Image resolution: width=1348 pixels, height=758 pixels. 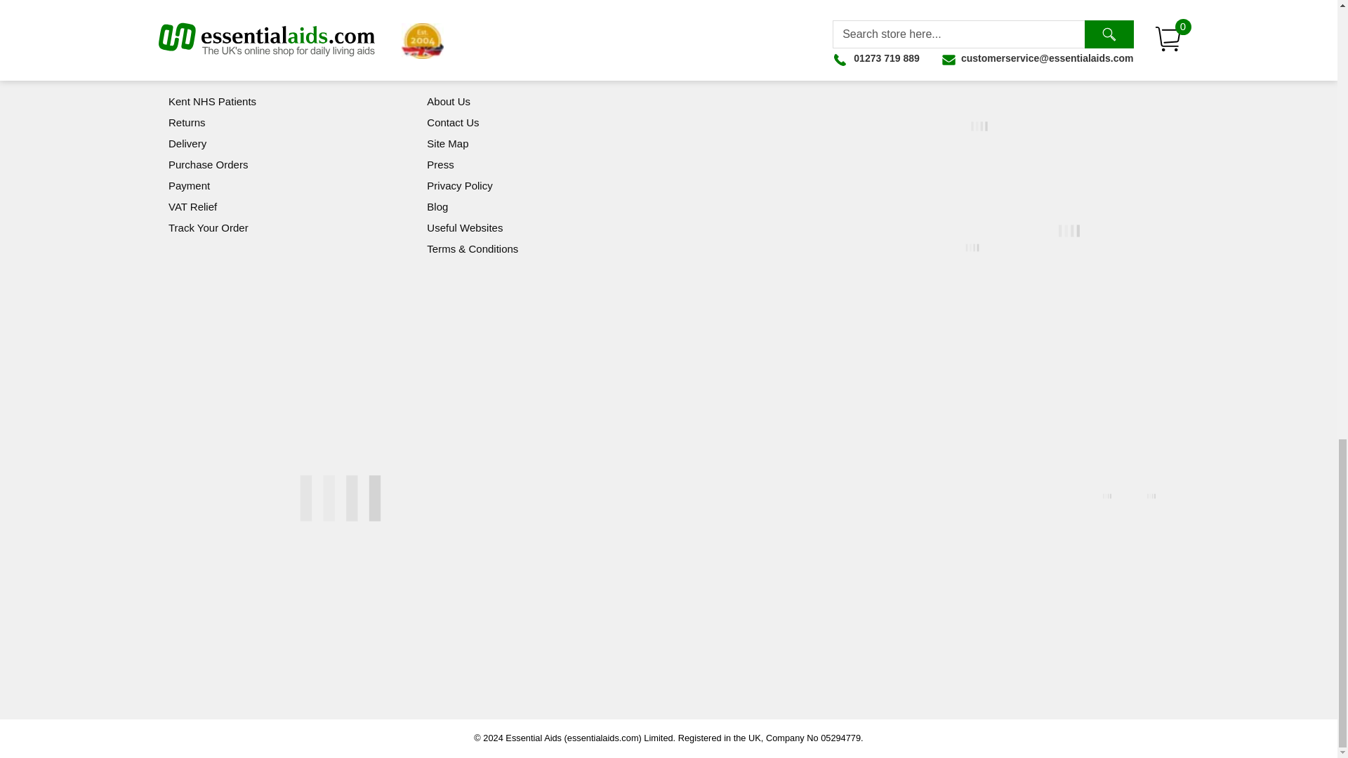 I want to click on Payment, so click(x=190, y=185).